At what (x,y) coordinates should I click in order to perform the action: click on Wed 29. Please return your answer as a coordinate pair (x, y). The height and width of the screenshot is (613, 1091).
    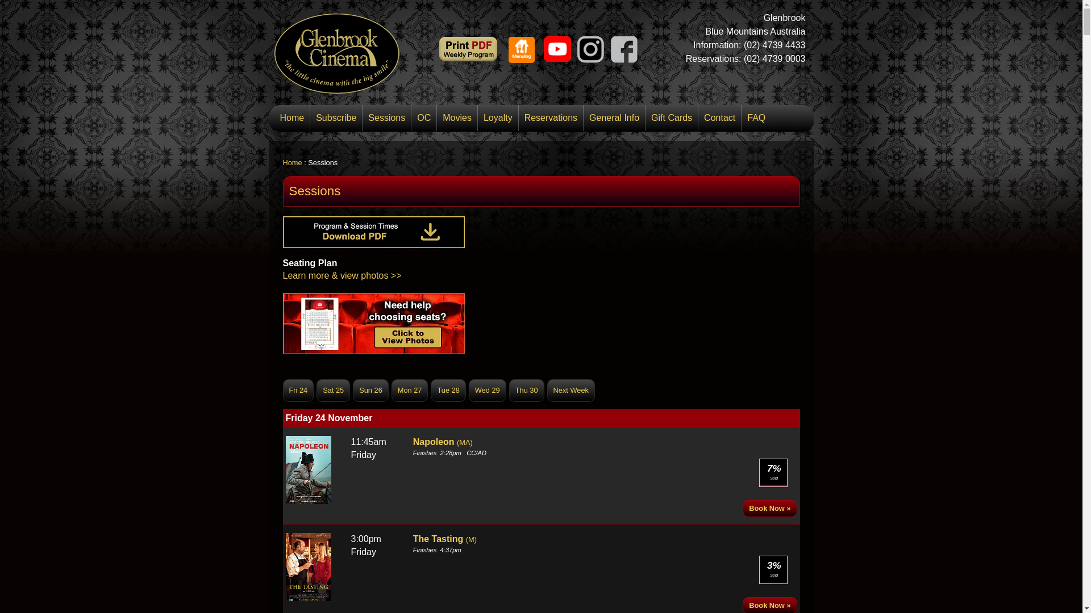
    Looking at the image, I should click on (488, 391).